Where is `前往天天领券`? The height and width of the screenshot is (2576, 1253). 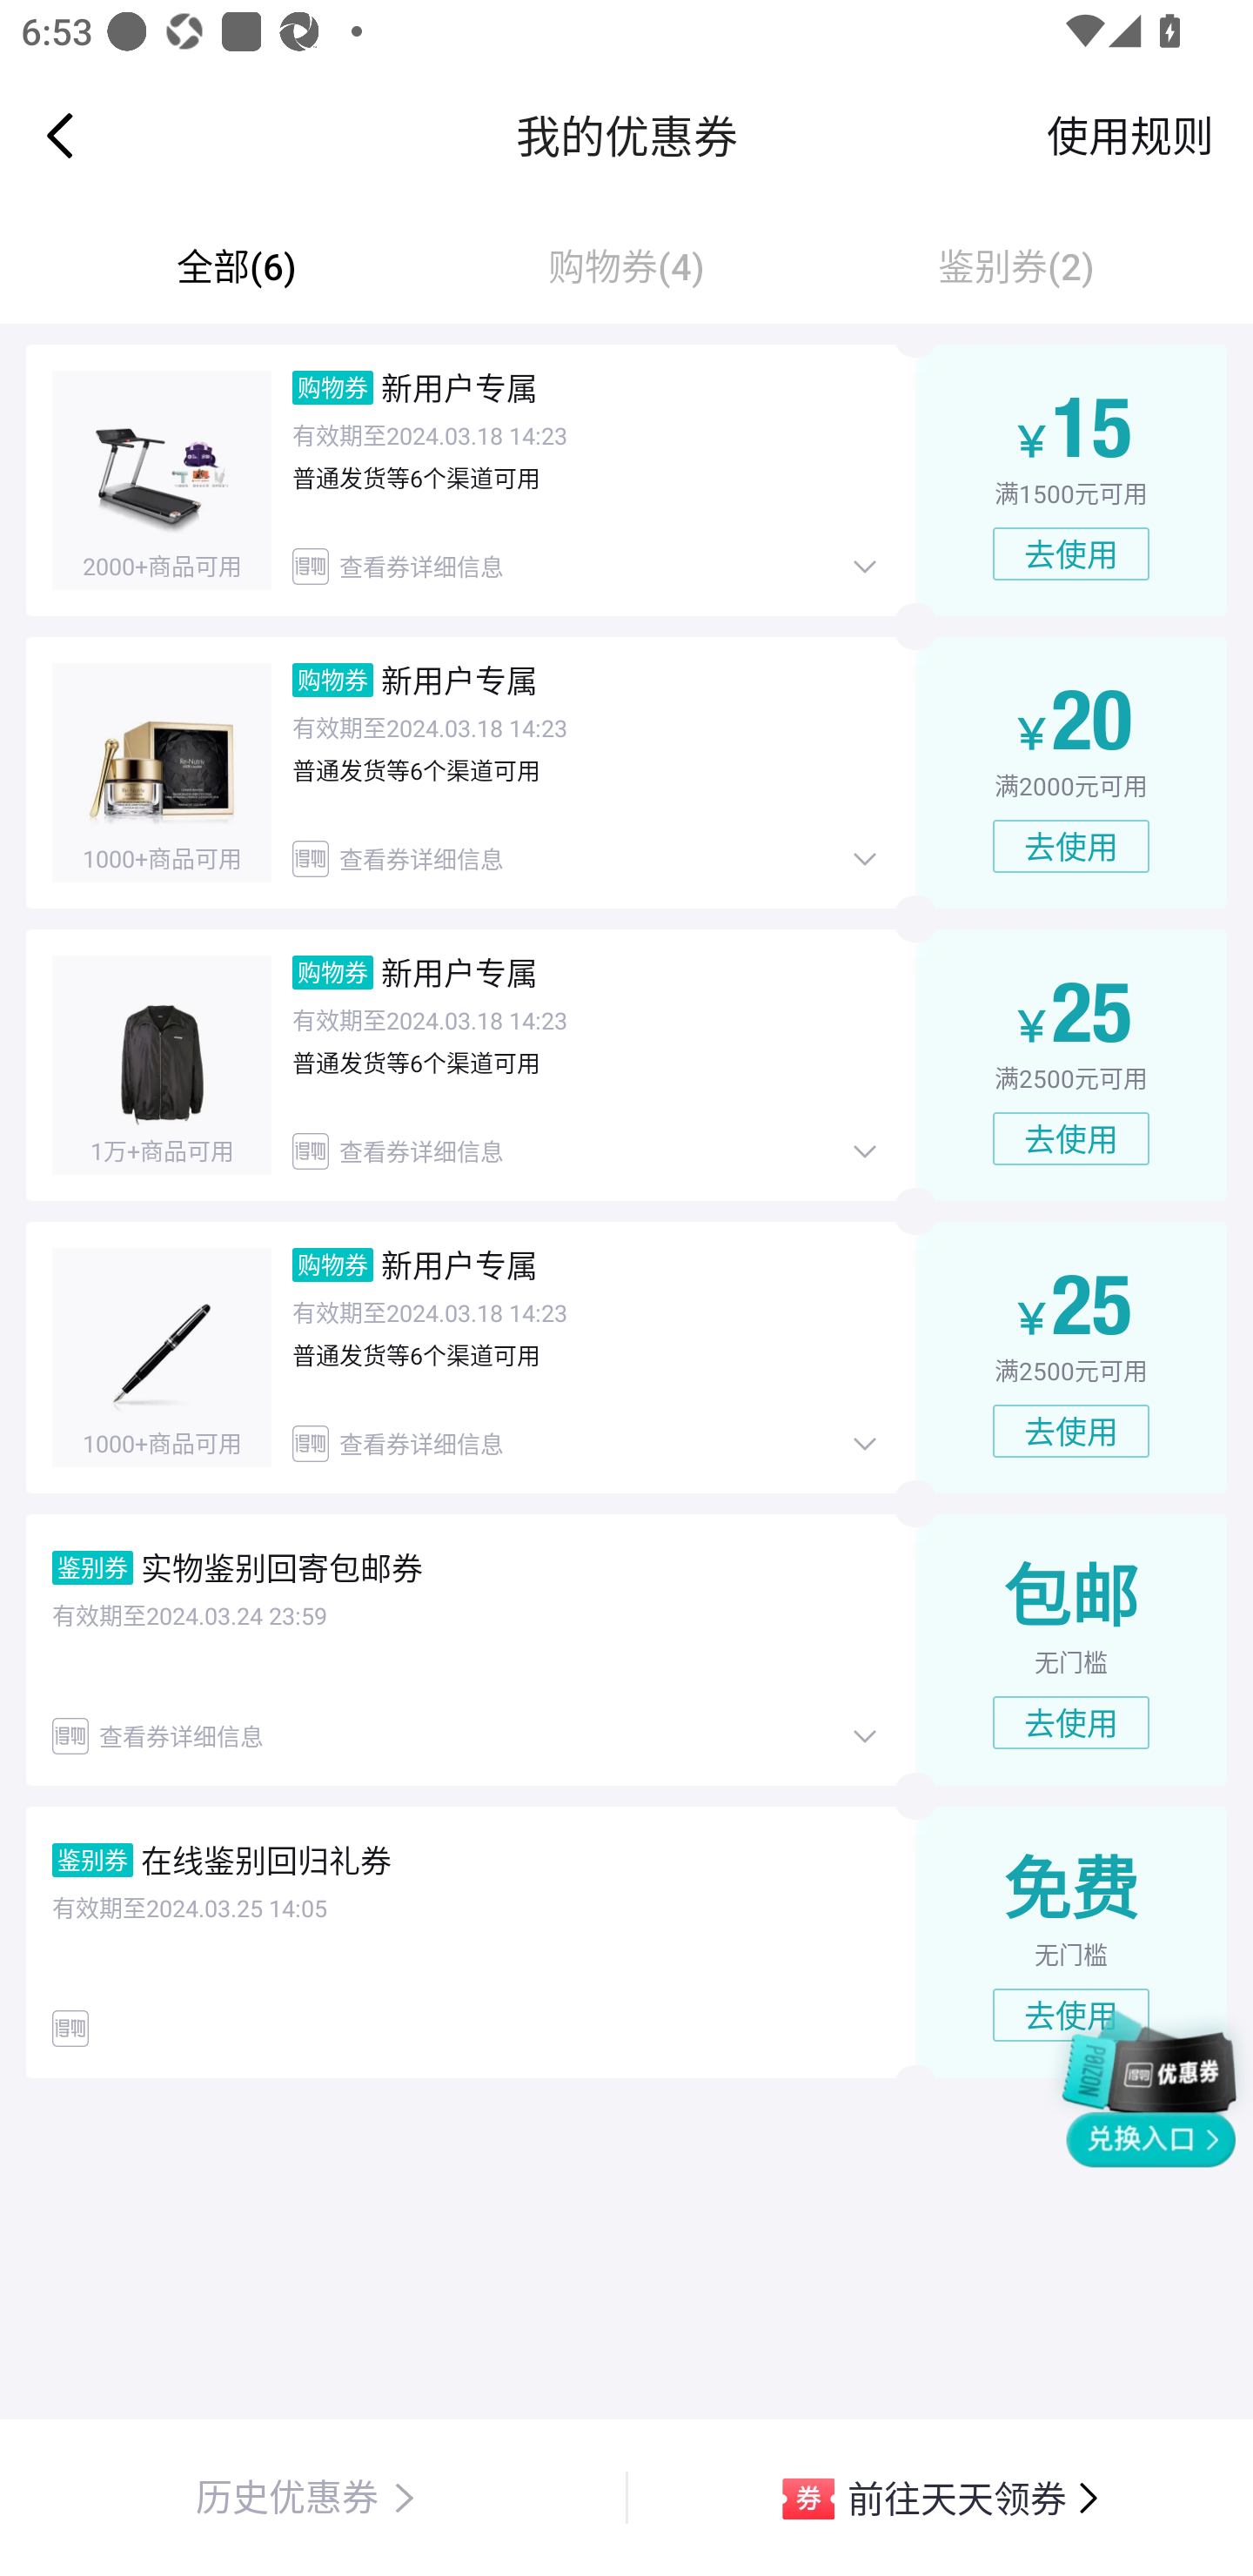
前往天天领券 is located at coordinates (940, 2497).